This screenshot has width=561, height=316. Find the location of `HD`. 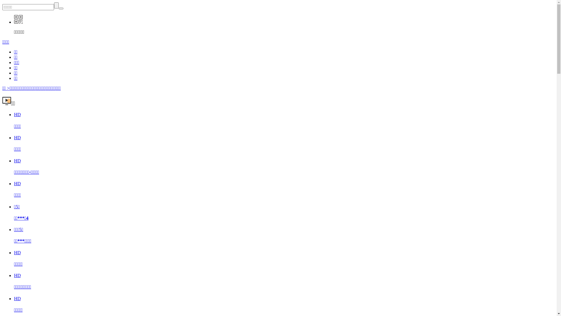

HD is located at coordinates (18, 253).